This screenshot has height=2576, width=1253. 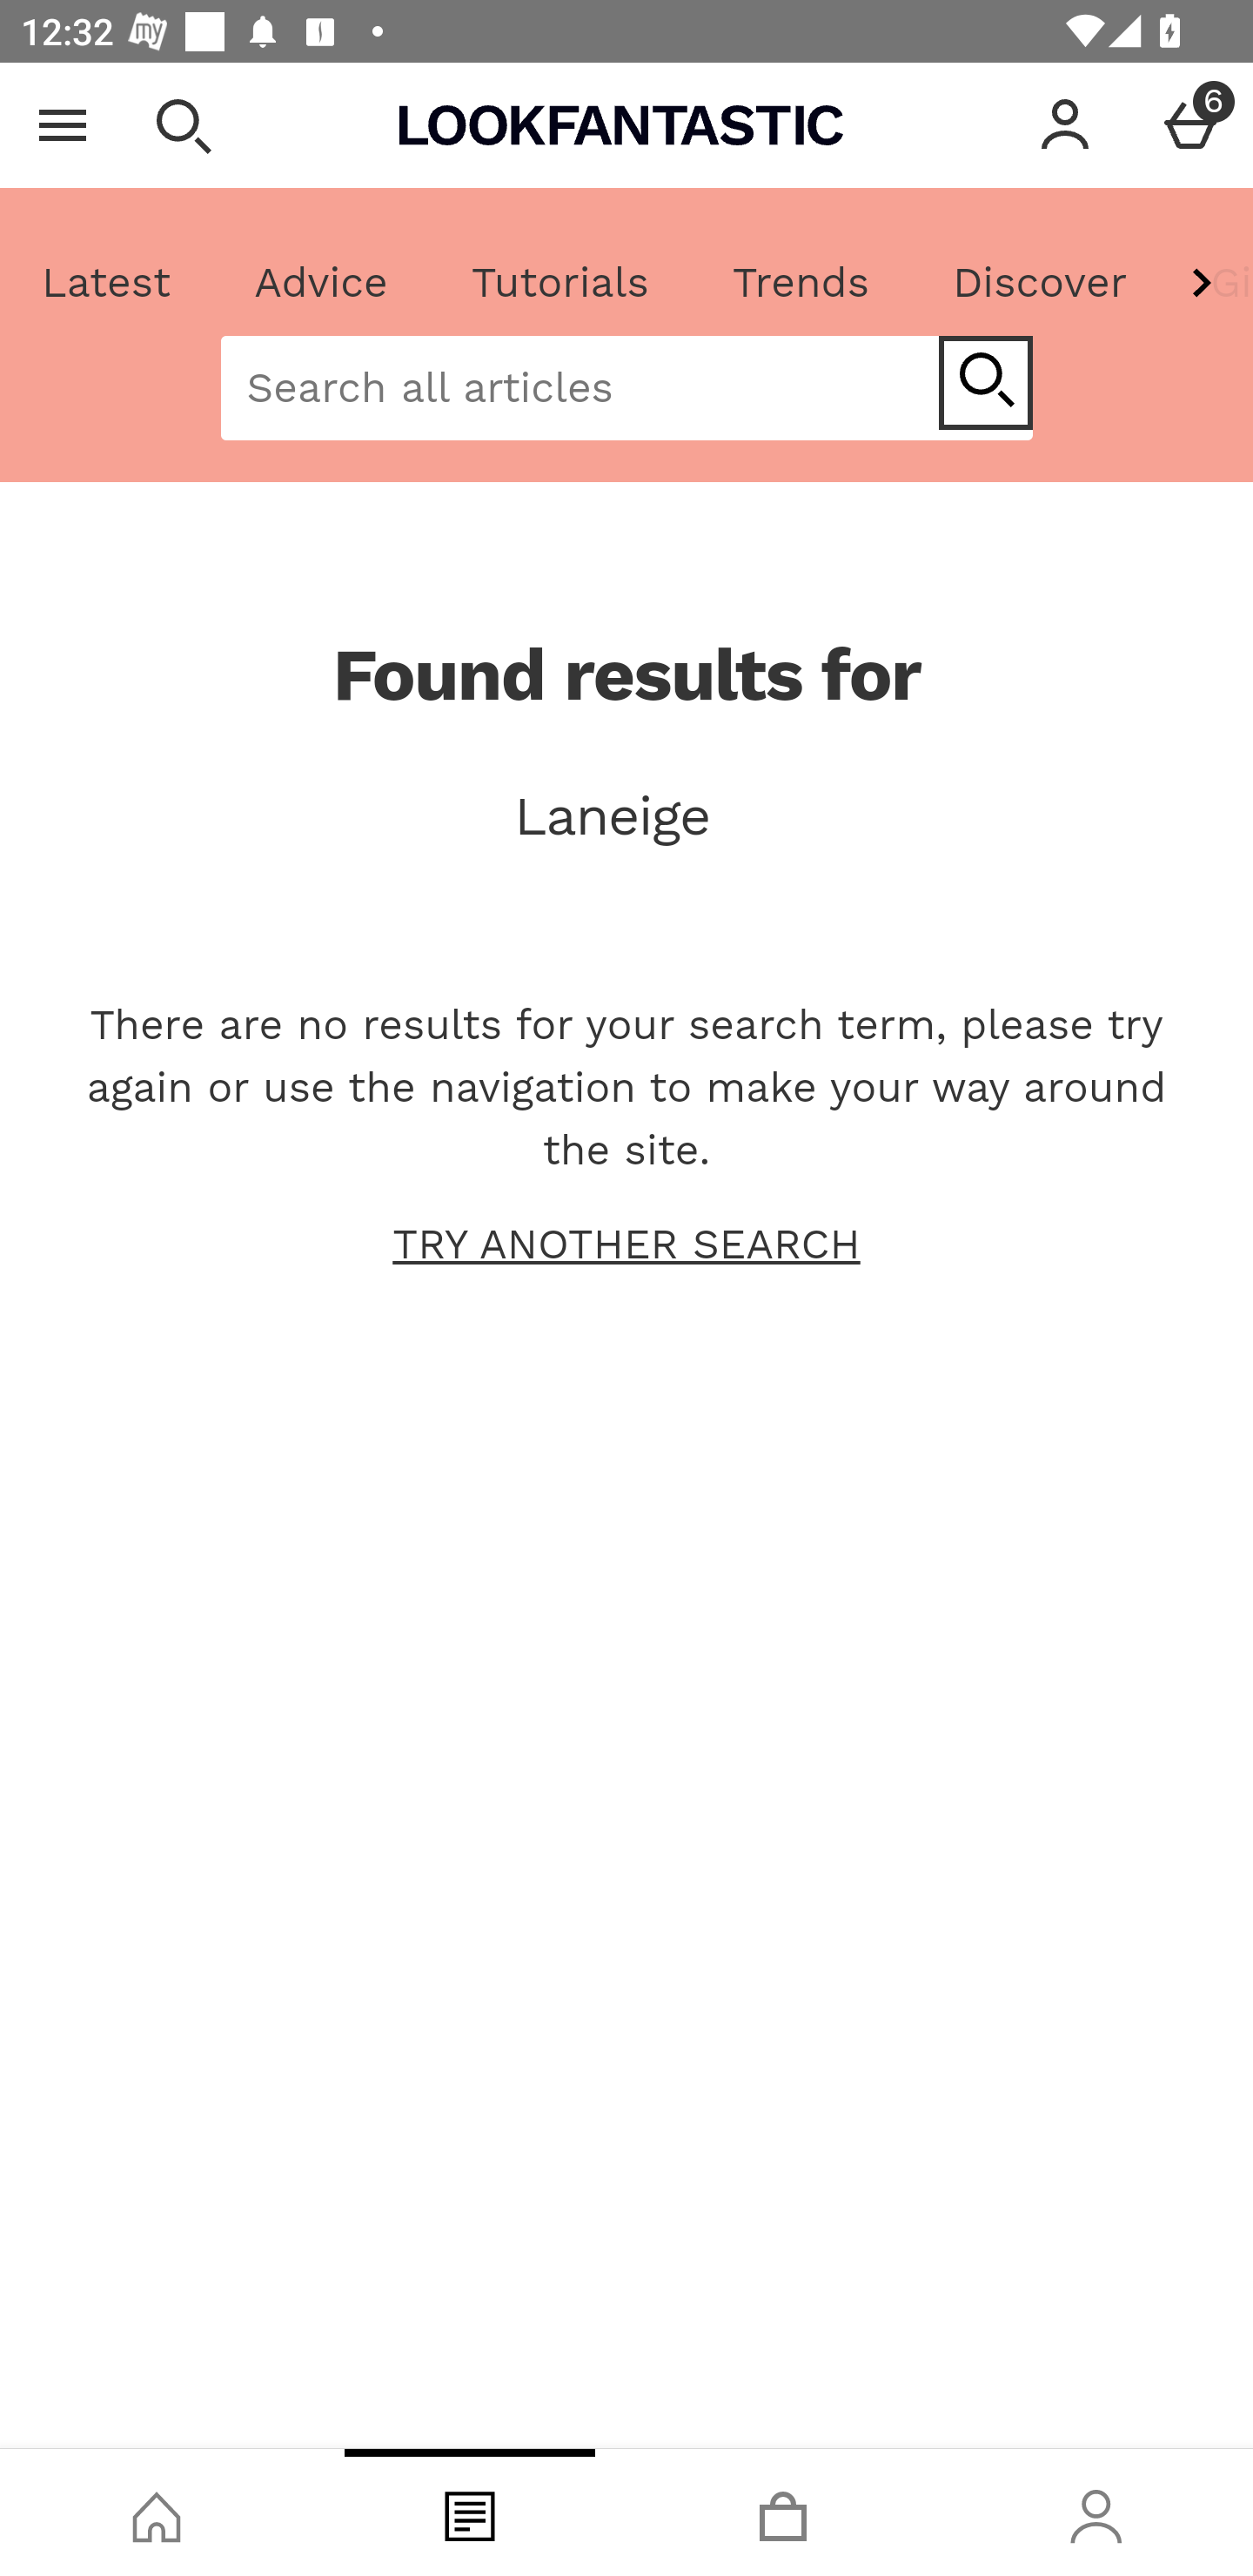 I want to click on Tutorials, so click(x=559, y=283).